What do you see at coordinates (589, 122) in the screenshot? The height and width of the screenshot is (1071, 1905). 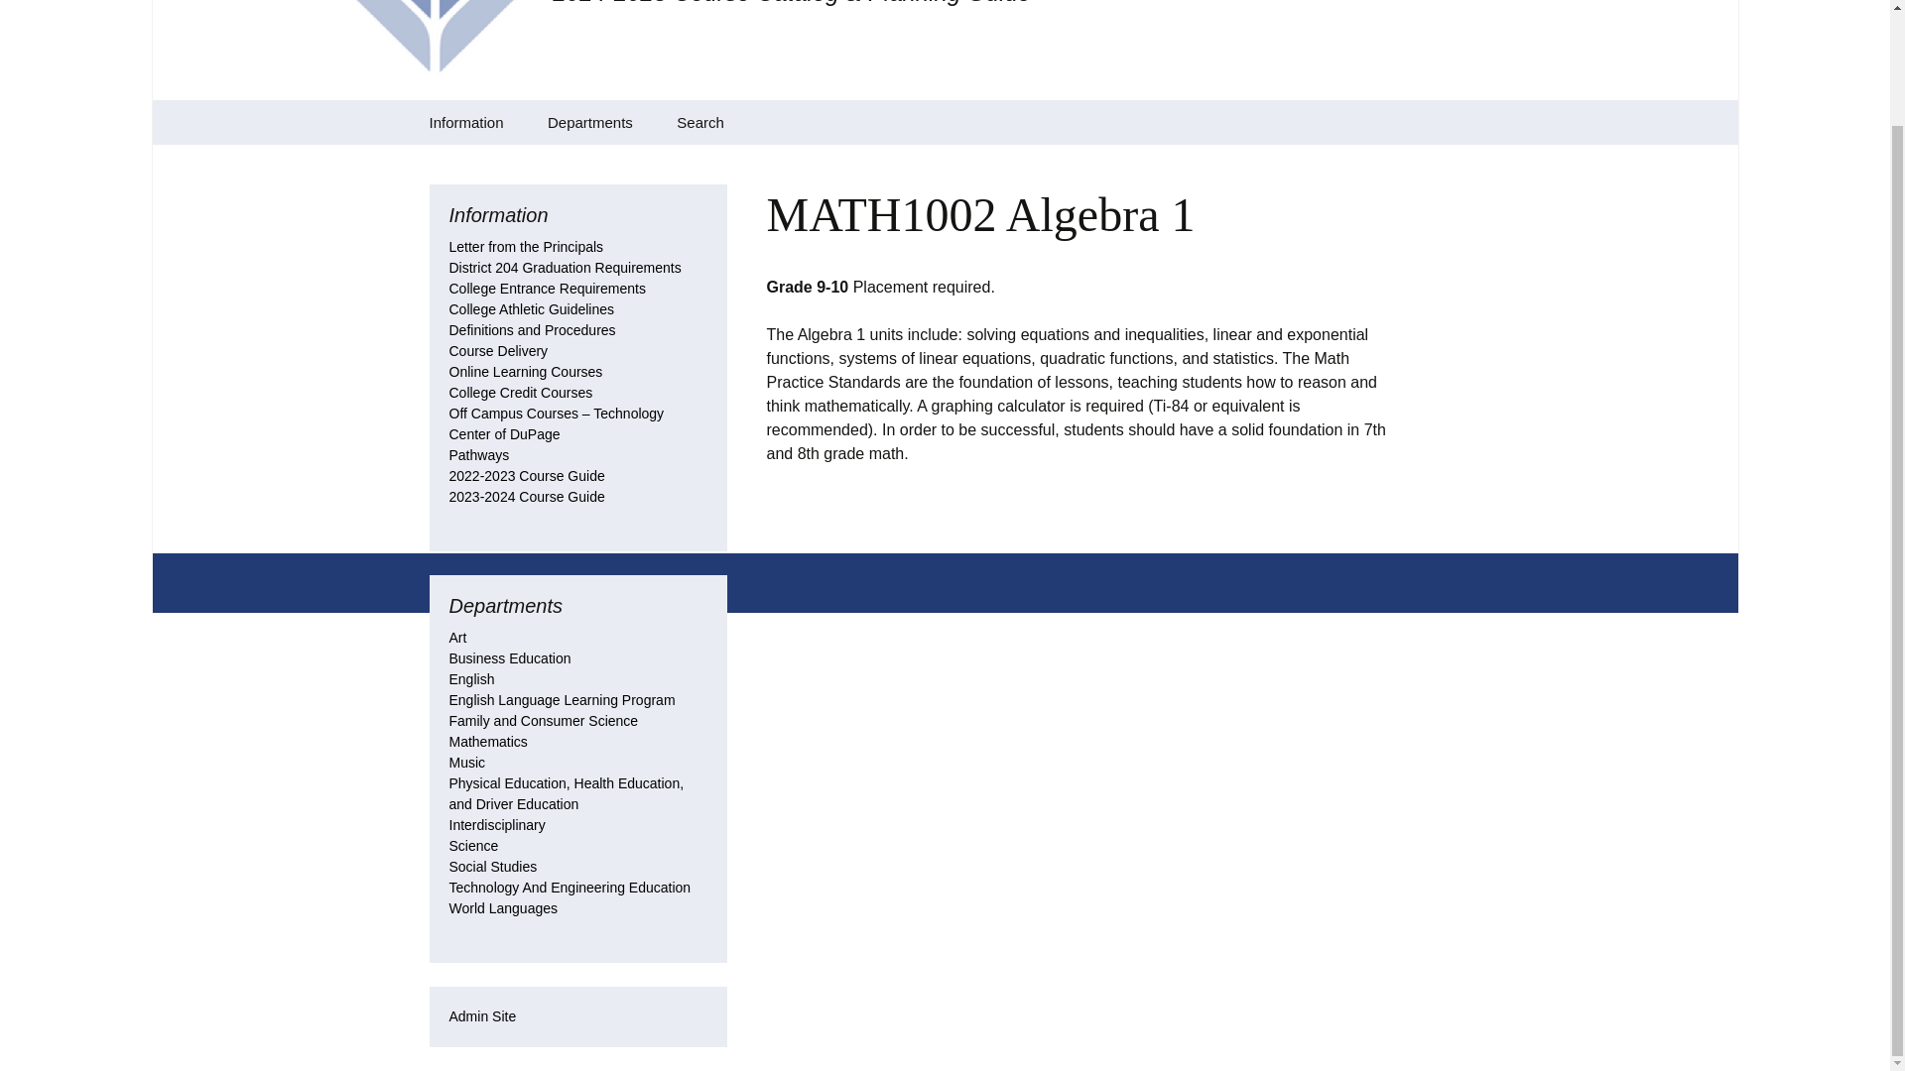 I see `Departments` at bounding box center [589, 122].